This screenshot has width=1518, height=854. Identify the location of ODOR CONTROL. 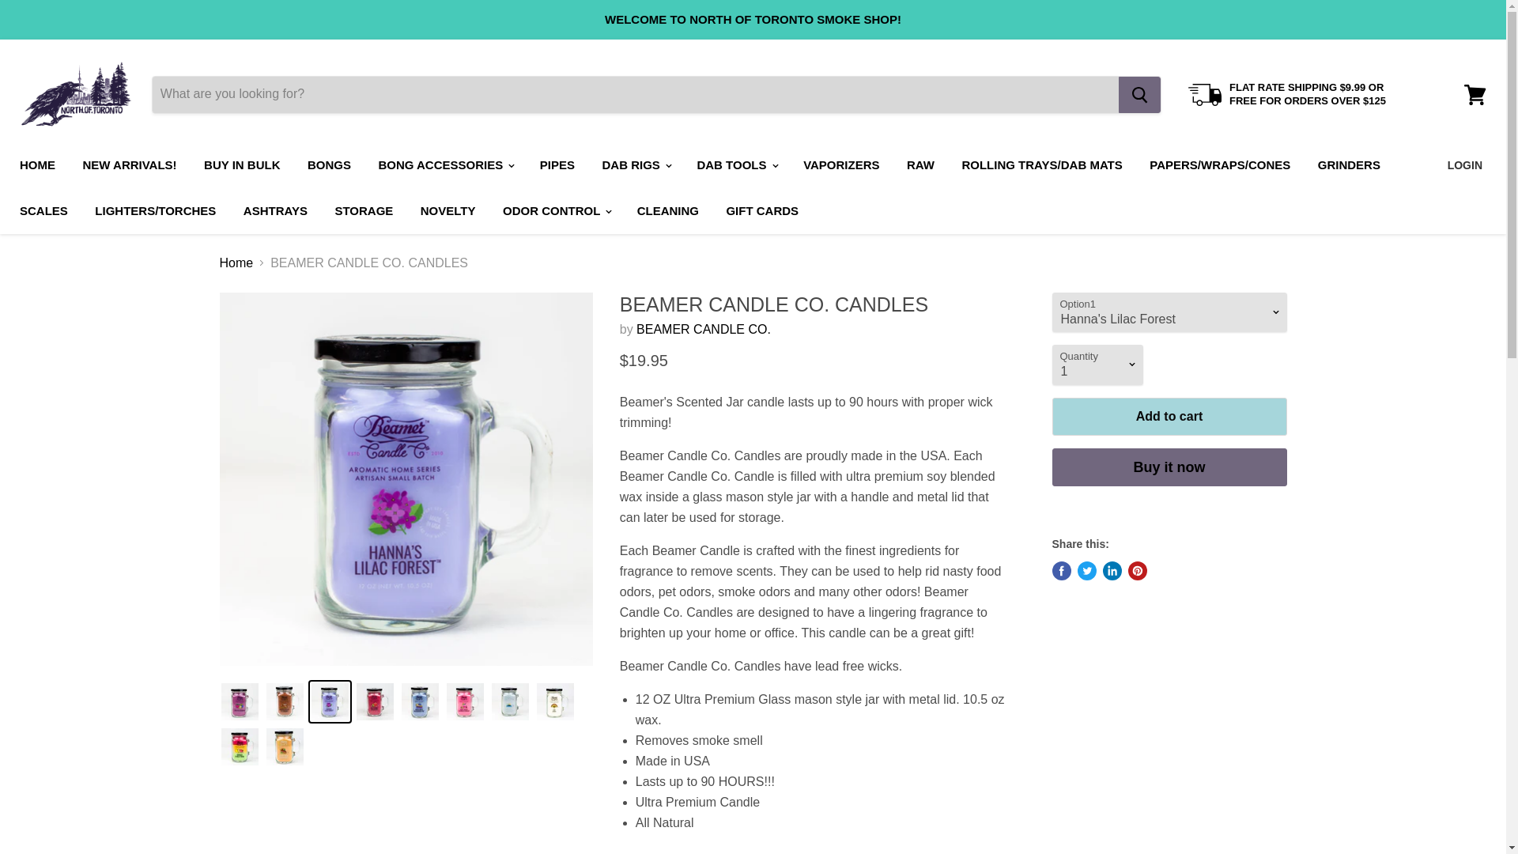
(555, 211).